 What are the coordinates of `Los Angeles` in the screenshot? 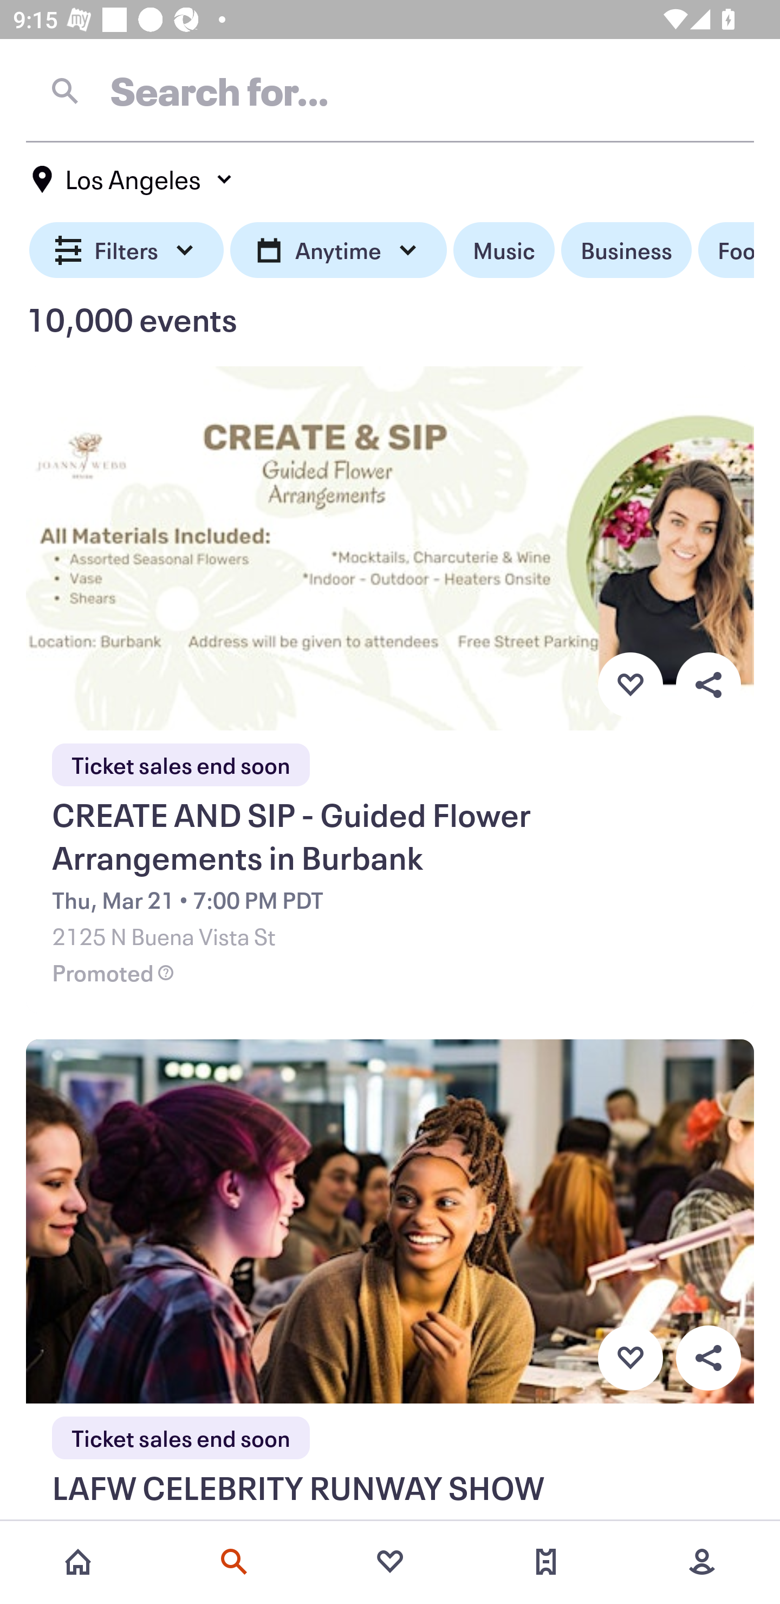 It's located at (133, 179).